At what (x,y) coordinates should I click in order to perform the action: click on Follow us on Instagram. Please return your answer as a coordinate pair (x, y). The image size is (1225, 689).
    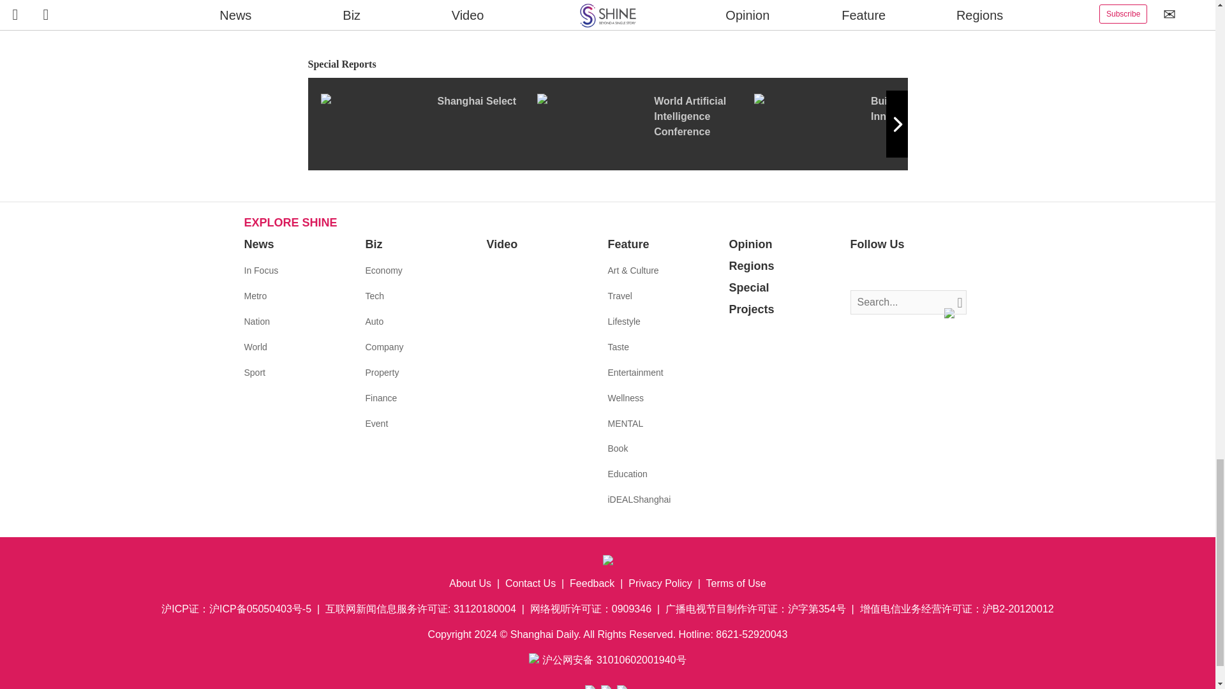
    Looking at the image, I should click on (898, 270).